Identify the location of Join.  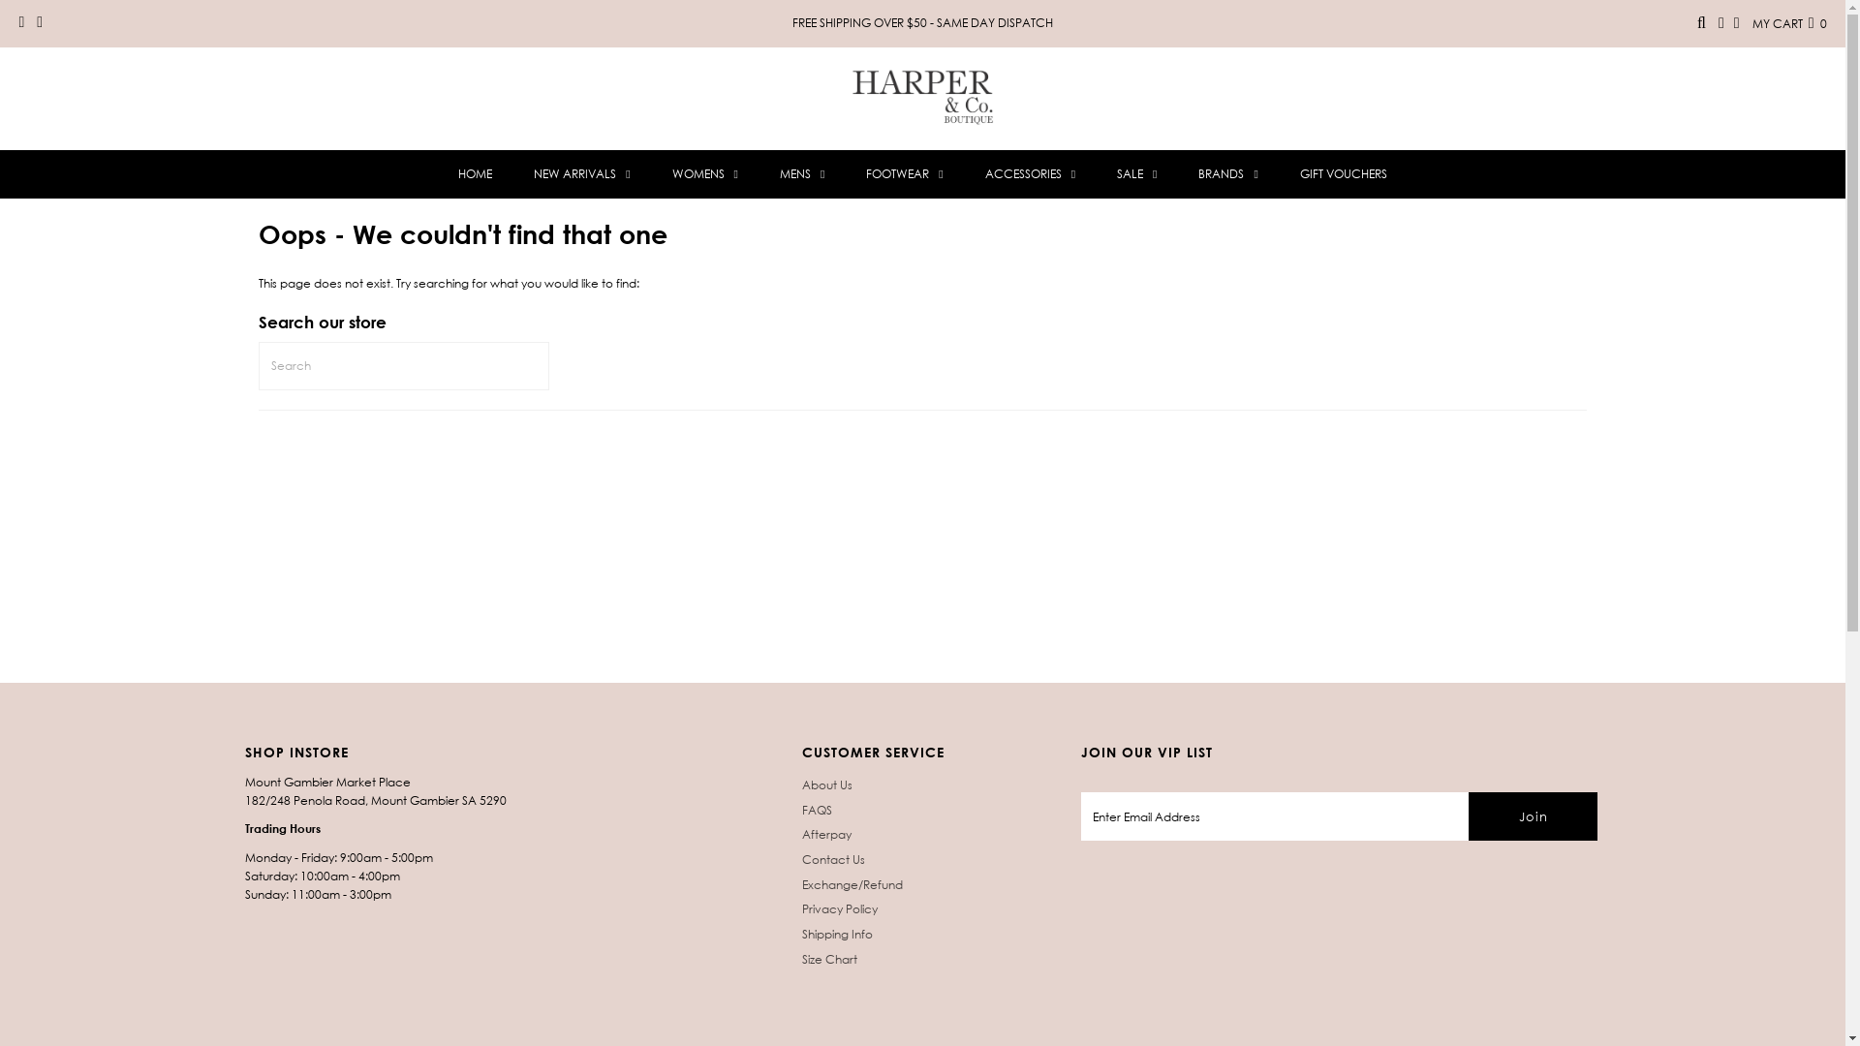
(1533, 816).